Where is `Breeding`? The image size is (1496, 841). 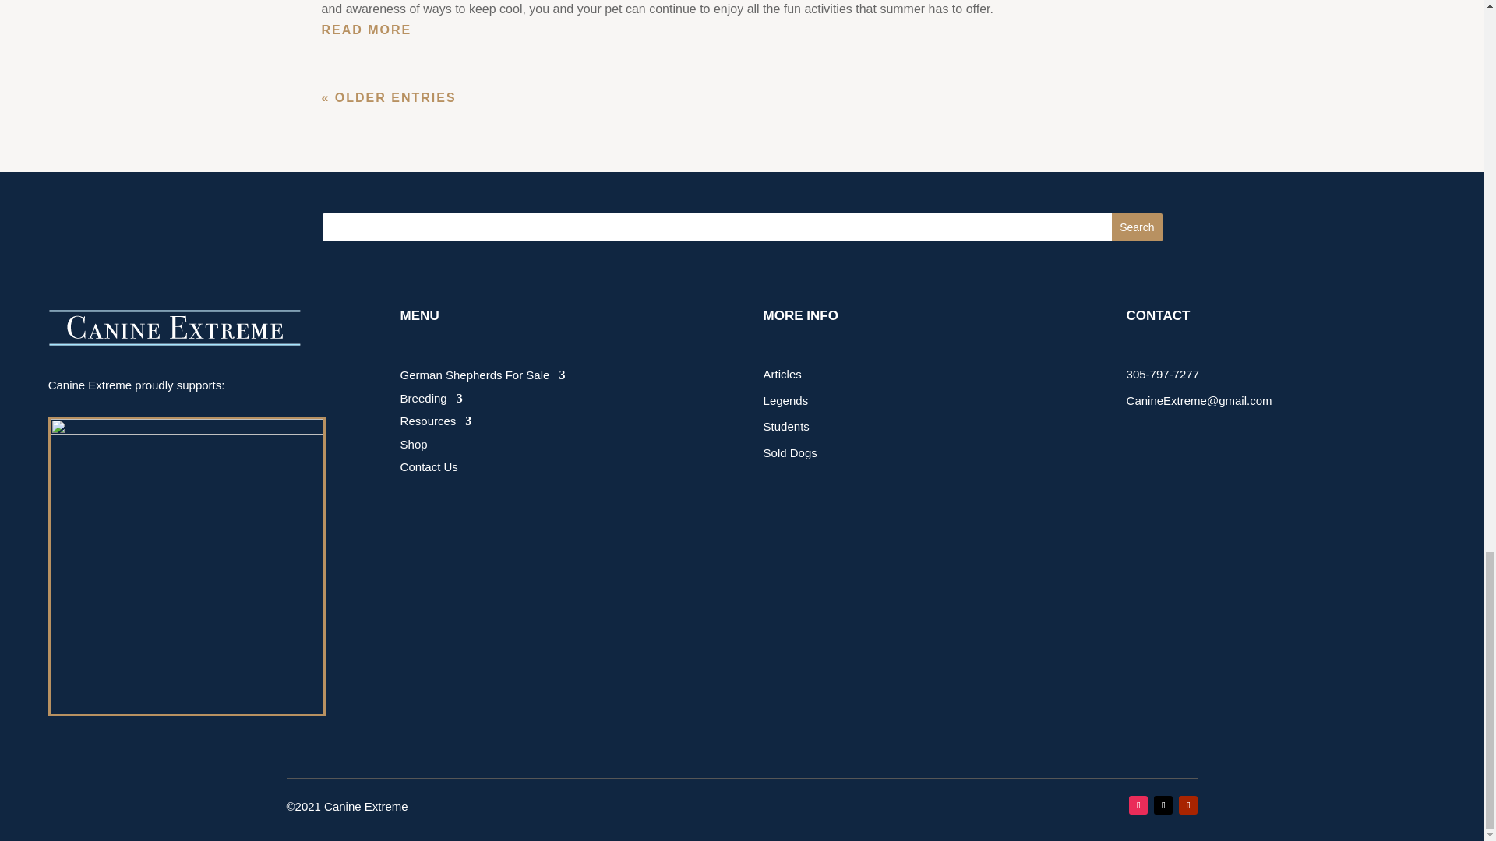
Breeding is located at coordinates (432, 402).